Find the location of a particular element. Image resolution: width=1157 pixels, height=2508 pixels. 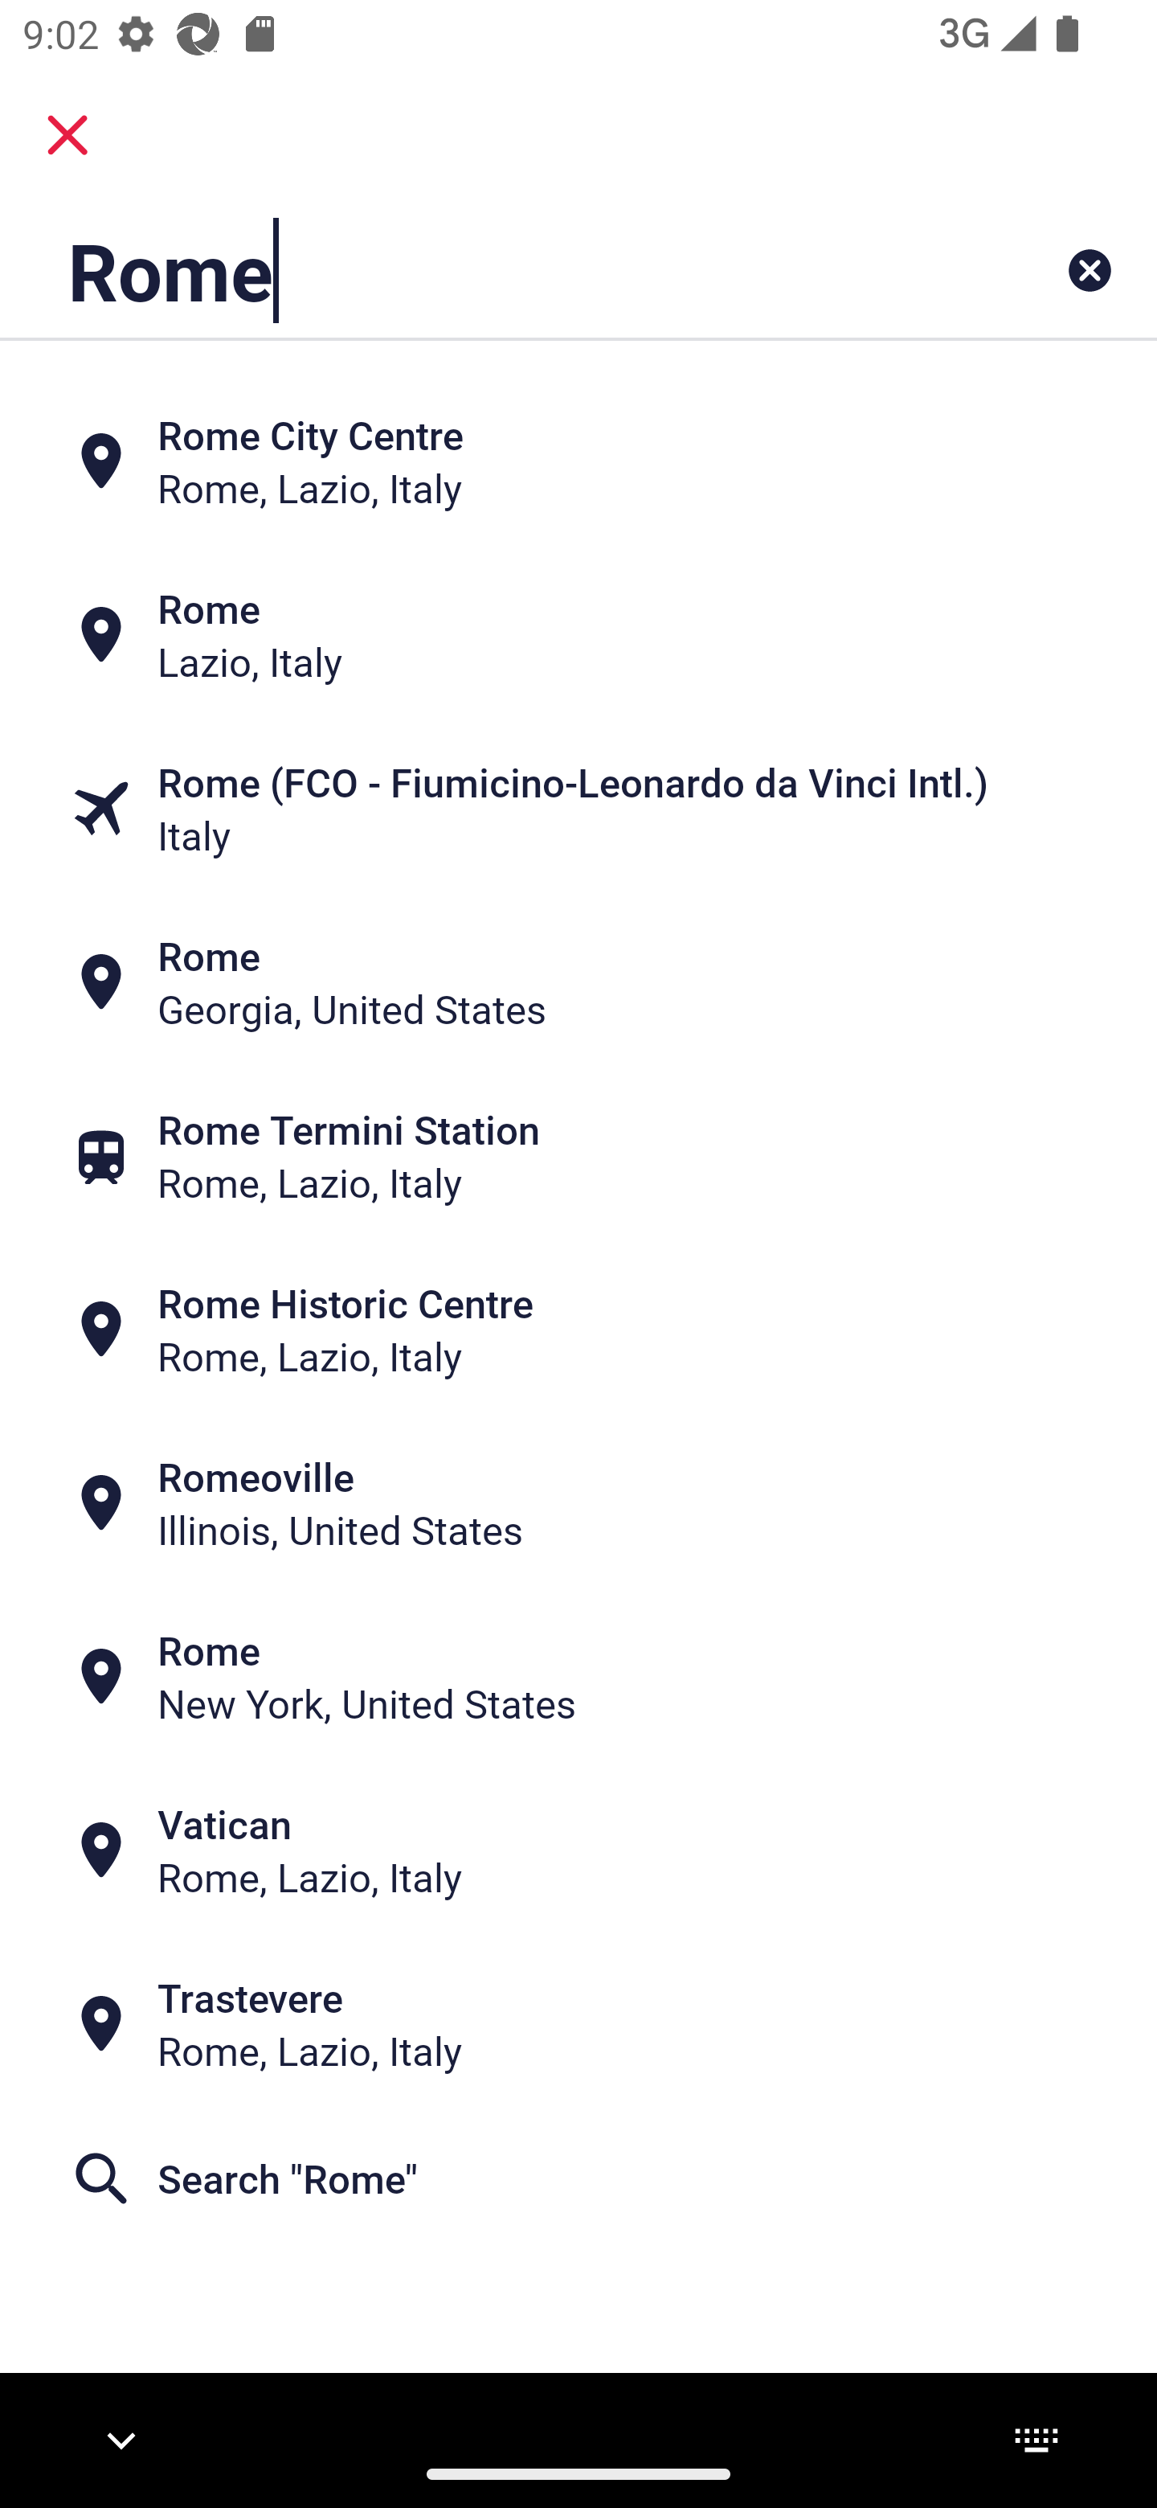

Rome Termini Station Rome, Lazio, Italy is located at coordinates (578, 1156).